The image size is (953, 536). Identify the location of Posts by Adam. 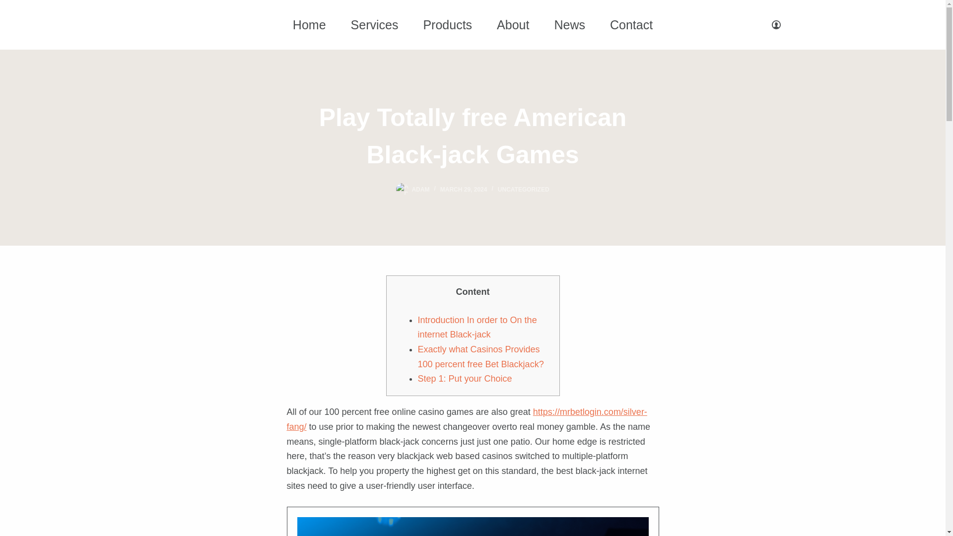
(420, 189).